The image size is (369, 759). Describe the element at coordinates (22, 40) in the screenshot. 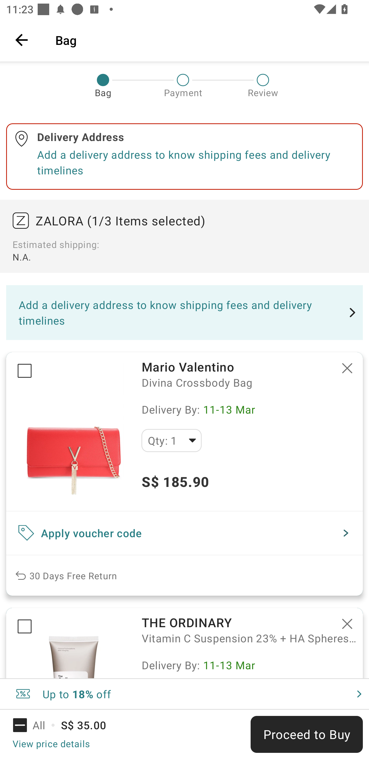

I see `Navigate up` at that location.